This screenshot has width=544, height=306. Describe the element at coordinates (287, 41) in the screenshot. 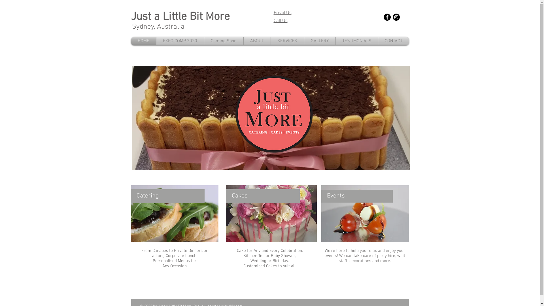

I see `SERVICES` at that location.